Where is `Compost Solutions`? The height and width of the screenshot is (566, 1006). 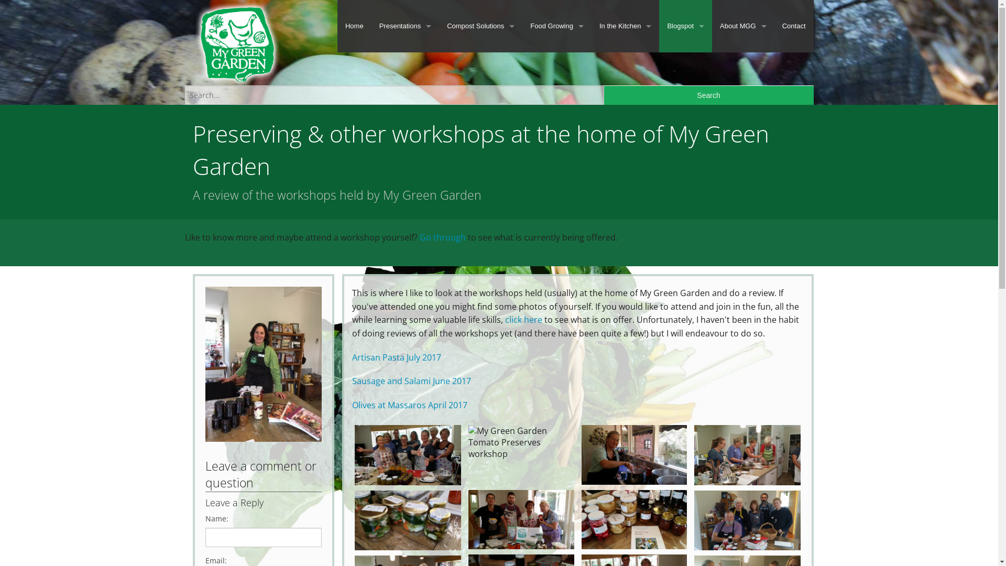 Compost Solutions is located at coordinates (481, 26).